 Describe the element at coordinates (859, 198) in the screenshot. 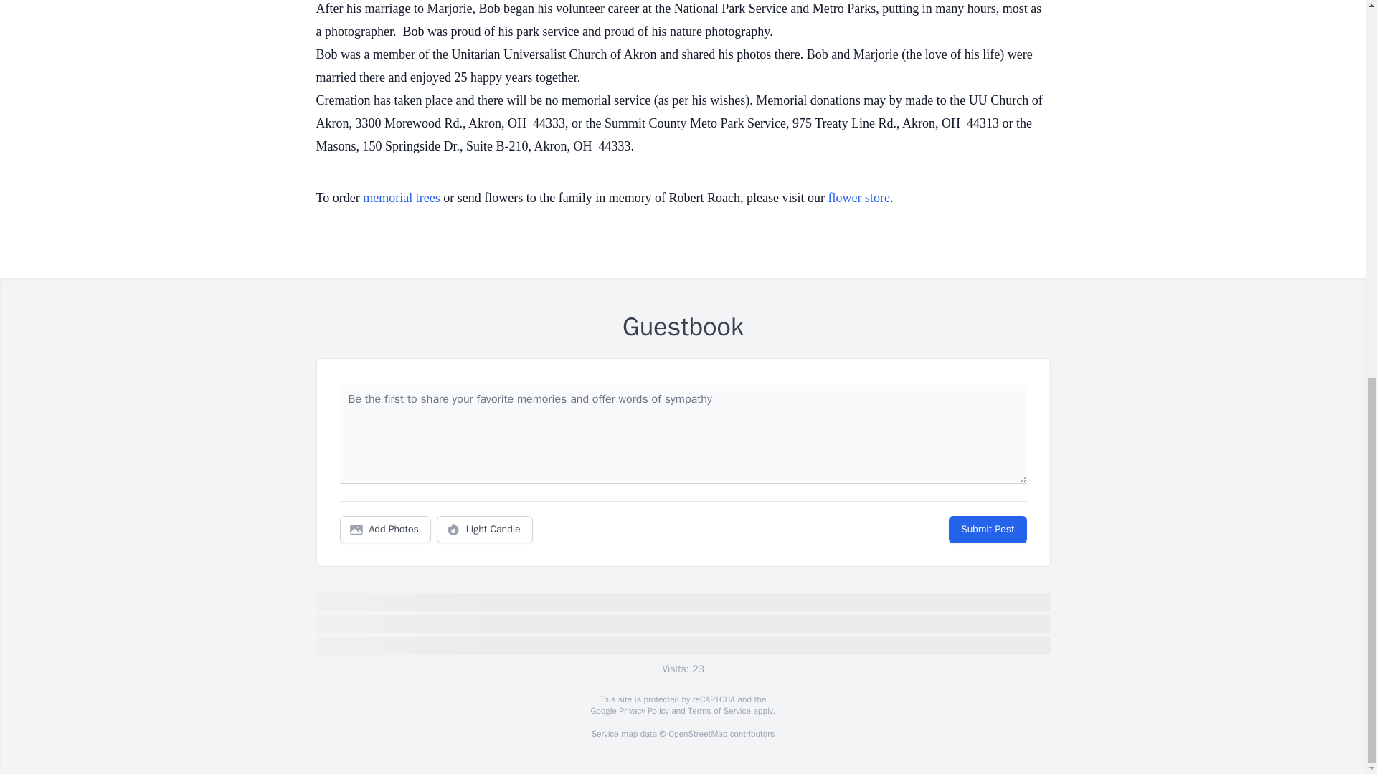

I see `flower store` at that location.